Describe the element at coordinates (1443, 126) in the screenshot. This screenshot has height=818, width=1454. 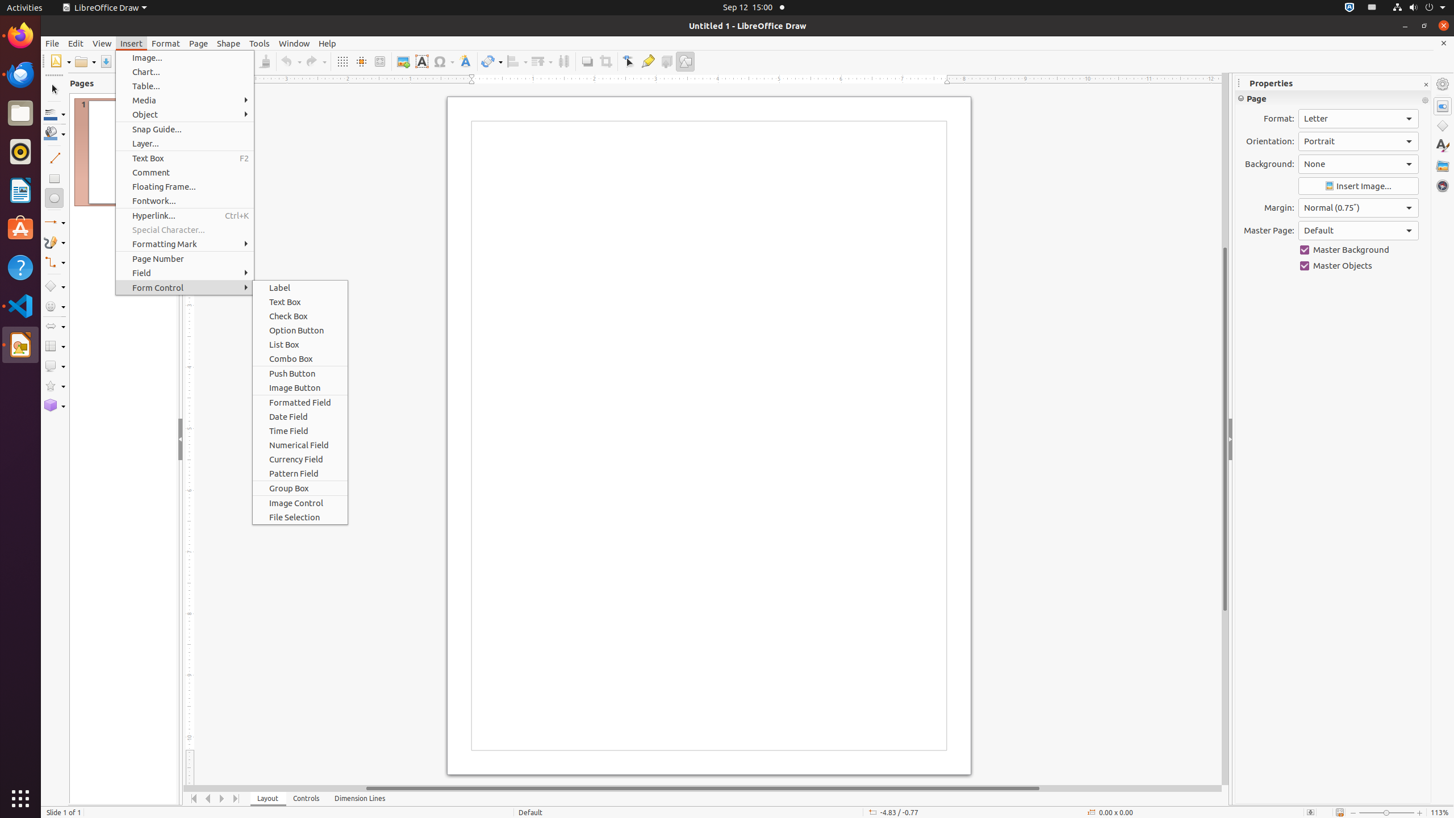
I see `Shapes` at that location.